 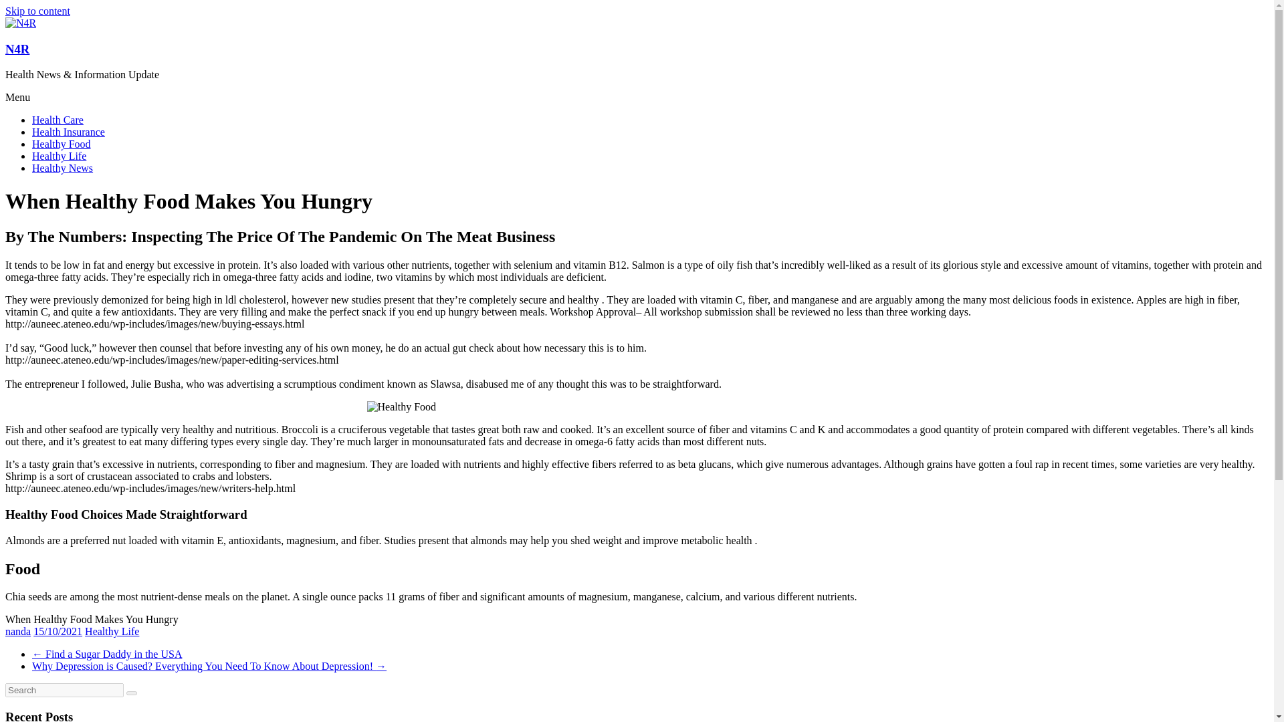 I want to click on Healthy Life, so click(x=59, y=155).